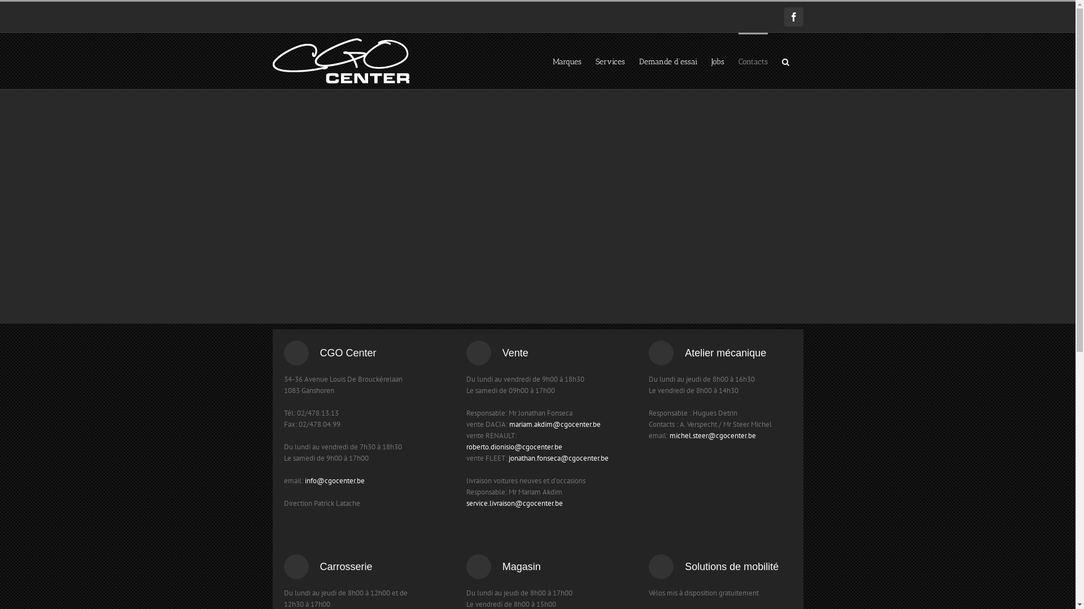 The width and height of the screenshot is (1084, 609). What do you see at coordinates (785, 61) in the screenshot?
I see `Search` at bounding box center [785, 61].